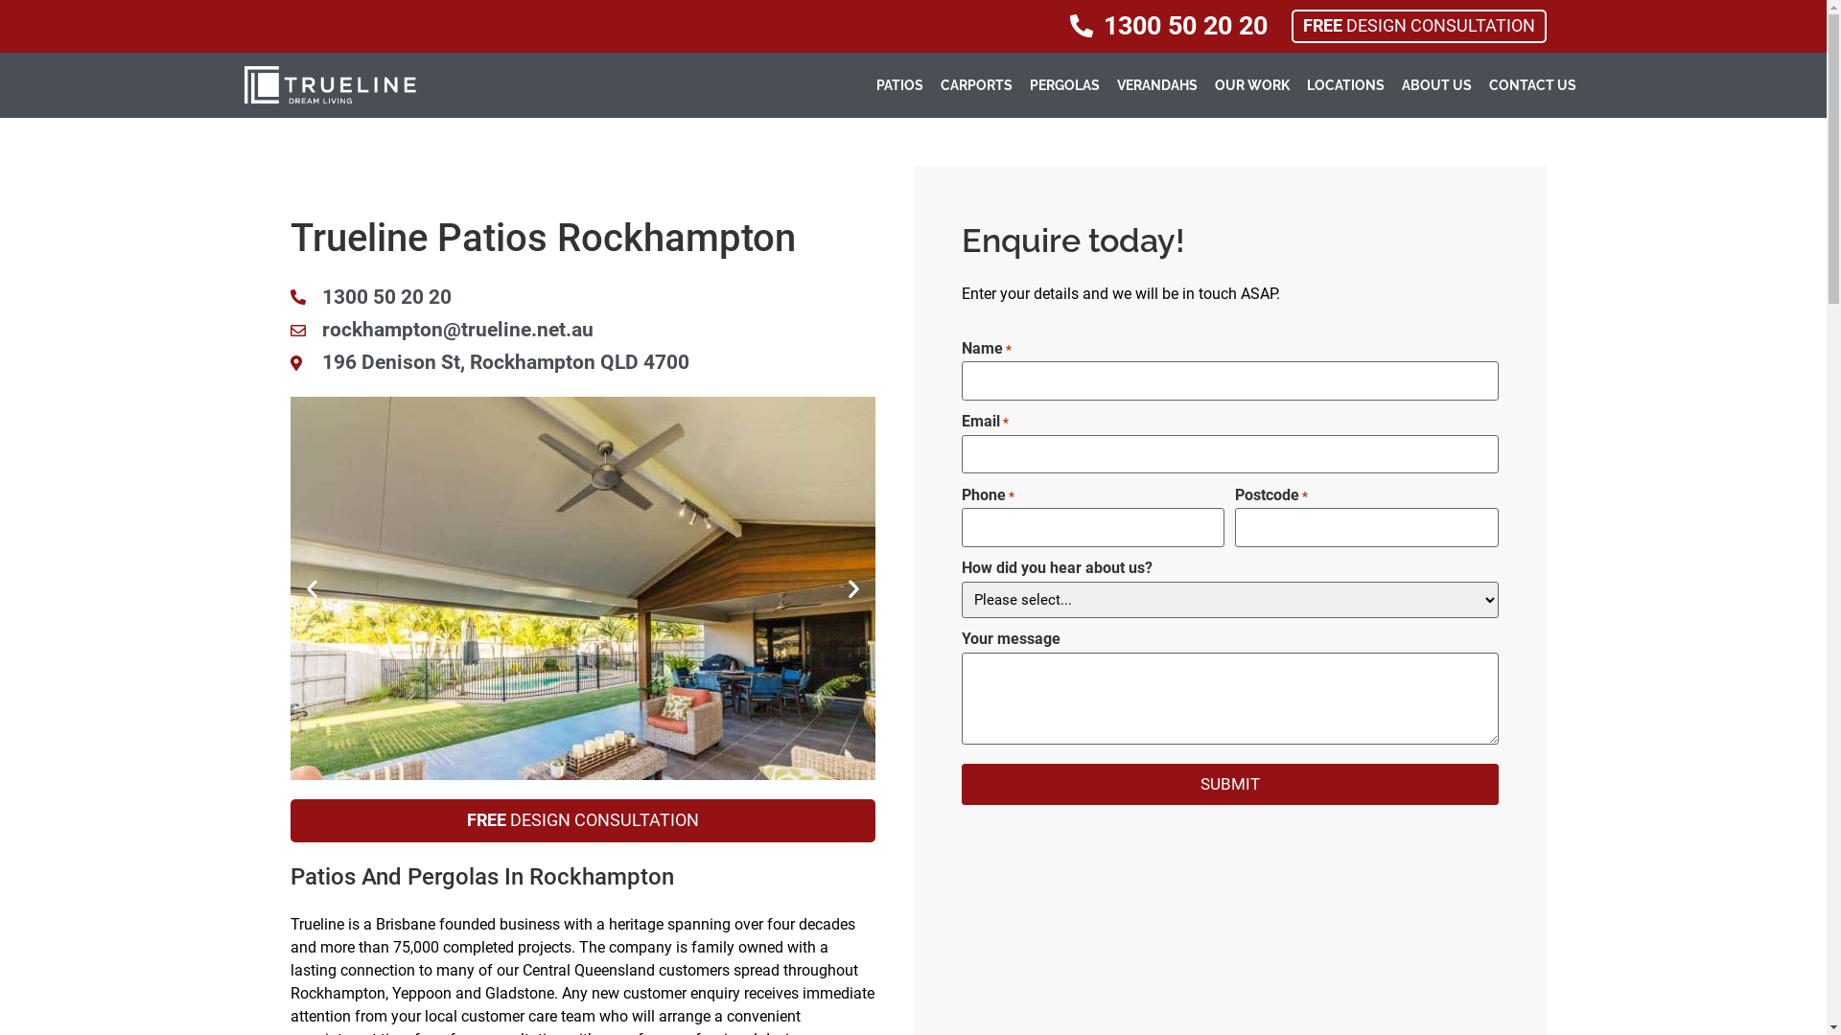 This screenshot has width=1841, height=1035. I want to click on PATIOS, so click(899, 85).